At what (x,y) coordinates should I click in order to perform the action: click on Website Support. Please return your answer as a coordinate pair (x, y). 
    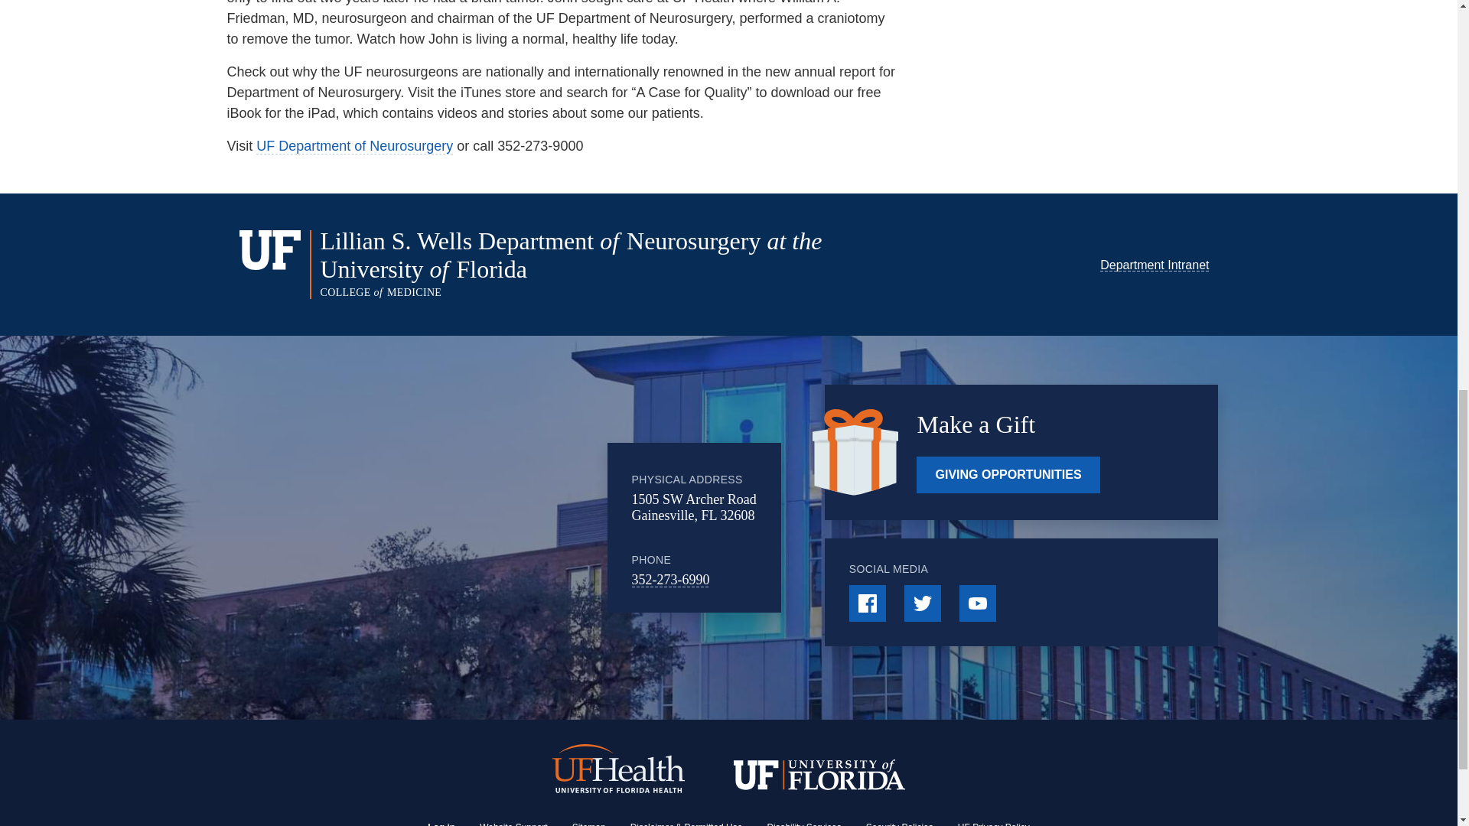
    Looking at the image, I should click on (514, 824).